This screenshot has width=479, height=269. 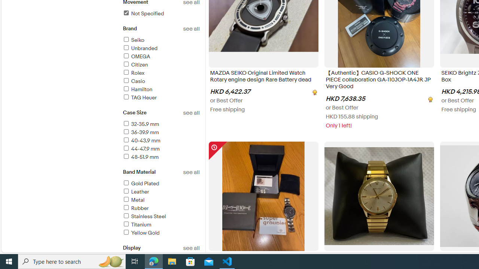 I want to click on Titanium, so click(x=161, y=225).